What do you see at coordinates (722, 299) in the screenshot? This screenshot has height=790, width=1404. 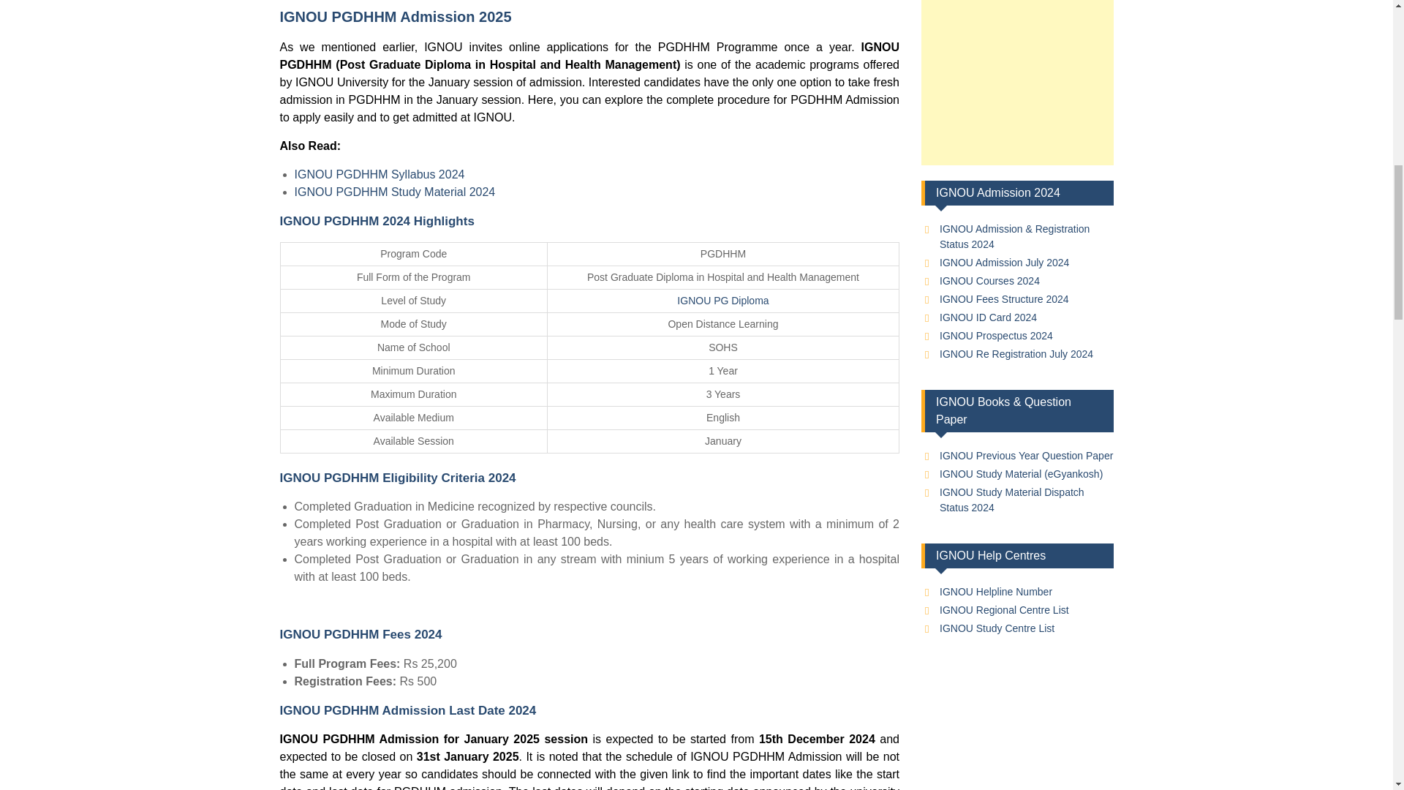 I see `IGNOU PG Diploma` at bounding box center [722, 299].